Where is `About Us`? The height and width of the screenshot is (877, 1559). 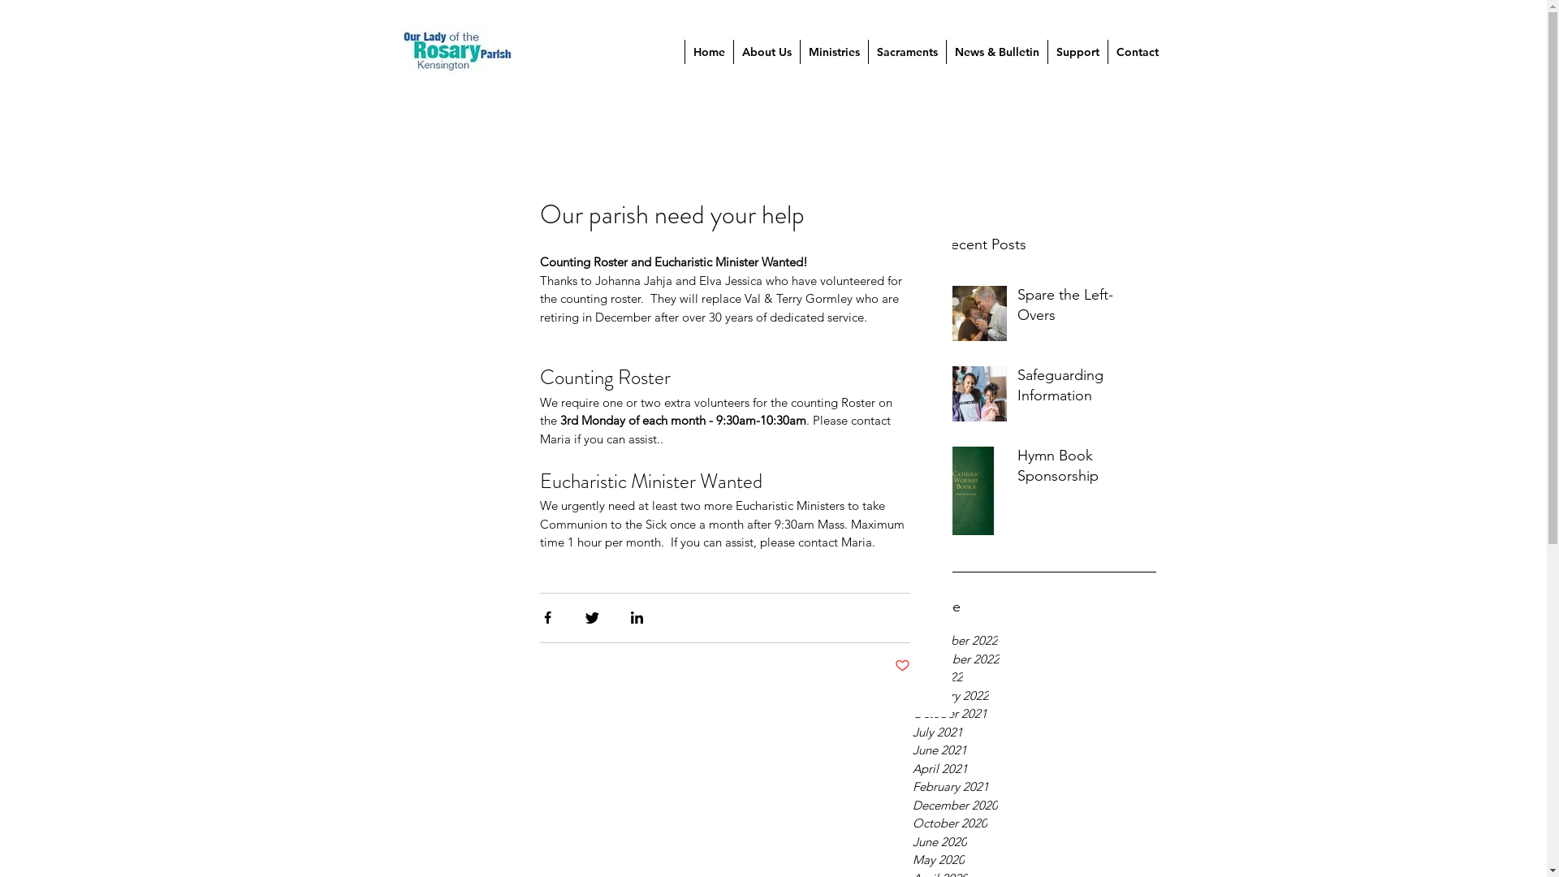 About Us is located at coordinates (765, 52).